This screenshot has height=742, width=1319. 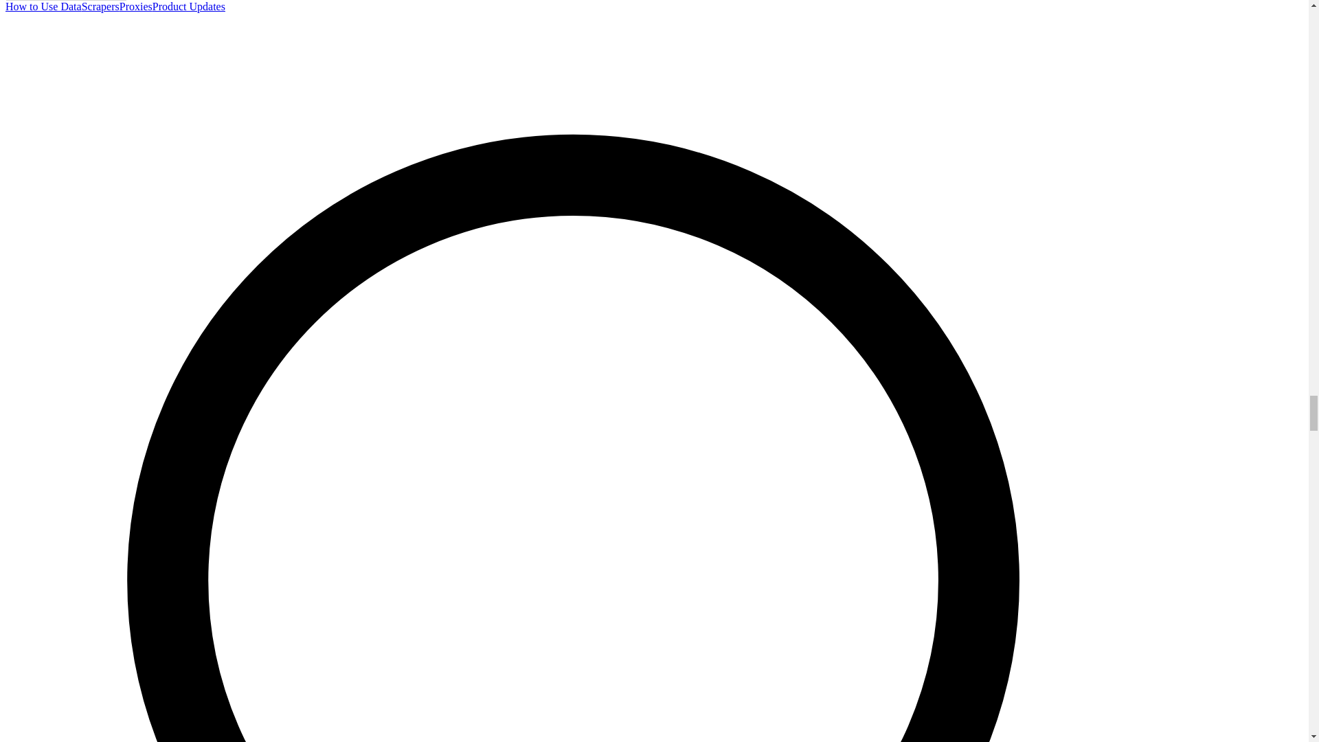 I want to click on Proxies, so click(x=136, y=7).